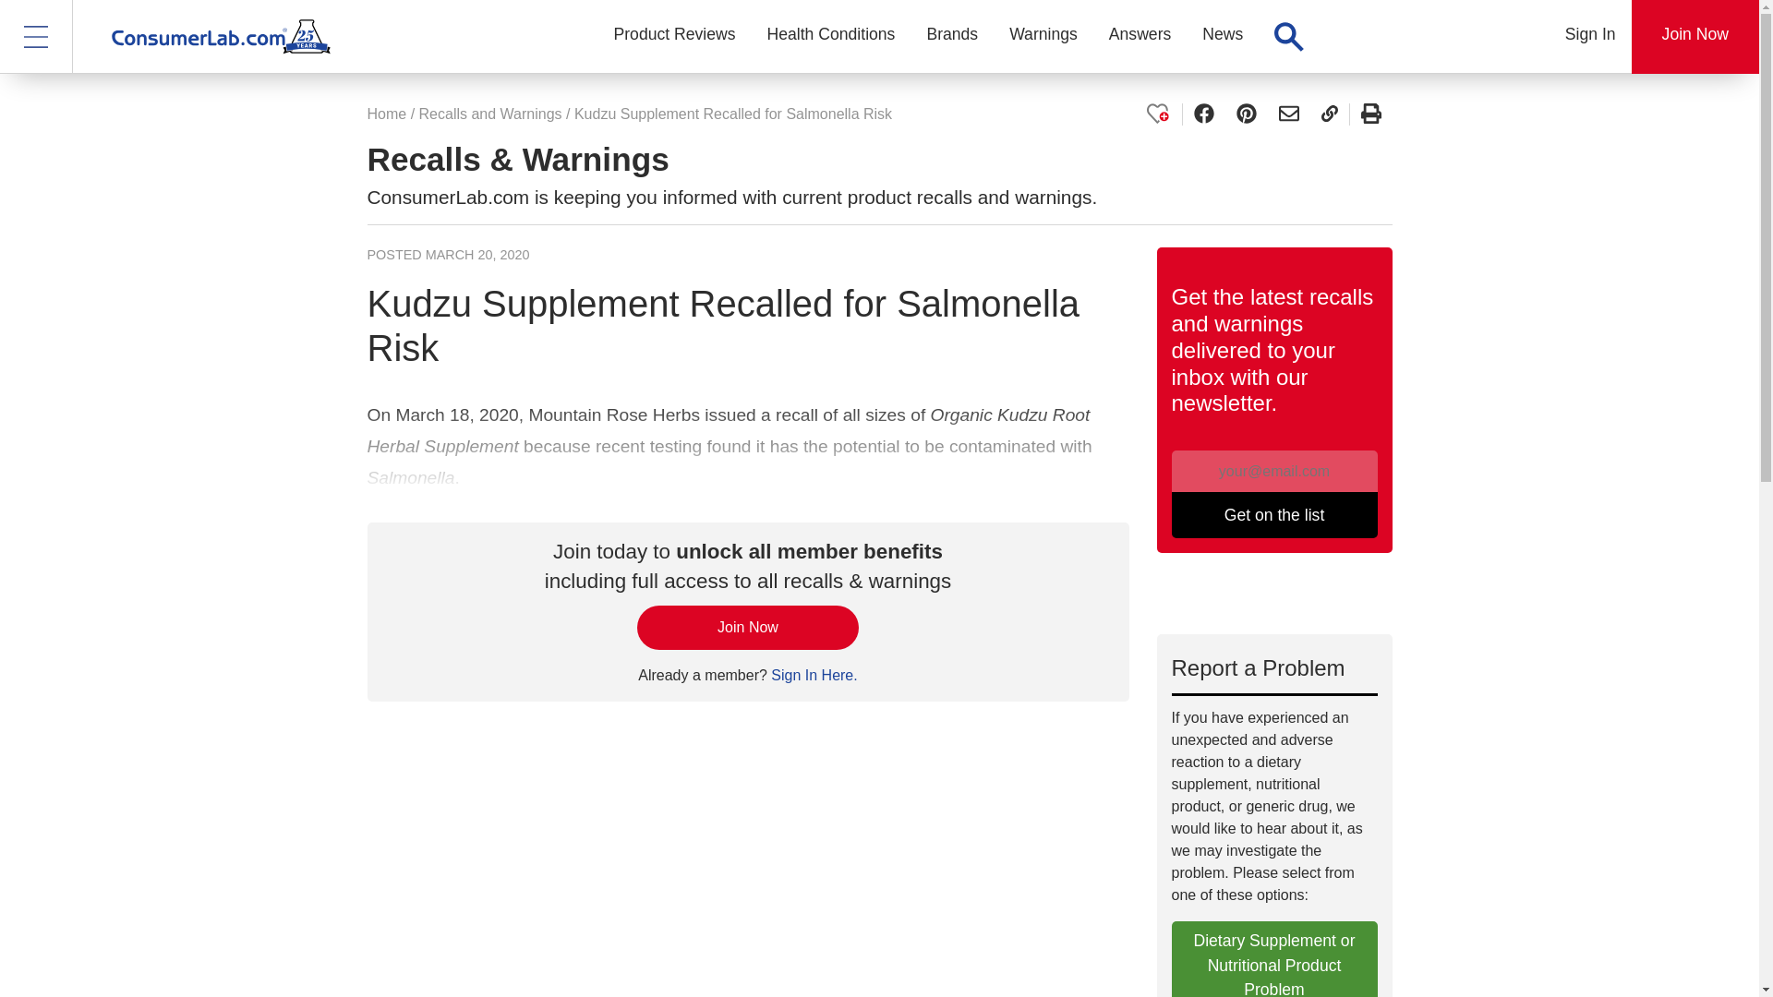 The image size is (1773, 997). What do you see at coordinates (831, 37) in the screenshot?
I see `Health Conditions` at bounding box center [831, 37].